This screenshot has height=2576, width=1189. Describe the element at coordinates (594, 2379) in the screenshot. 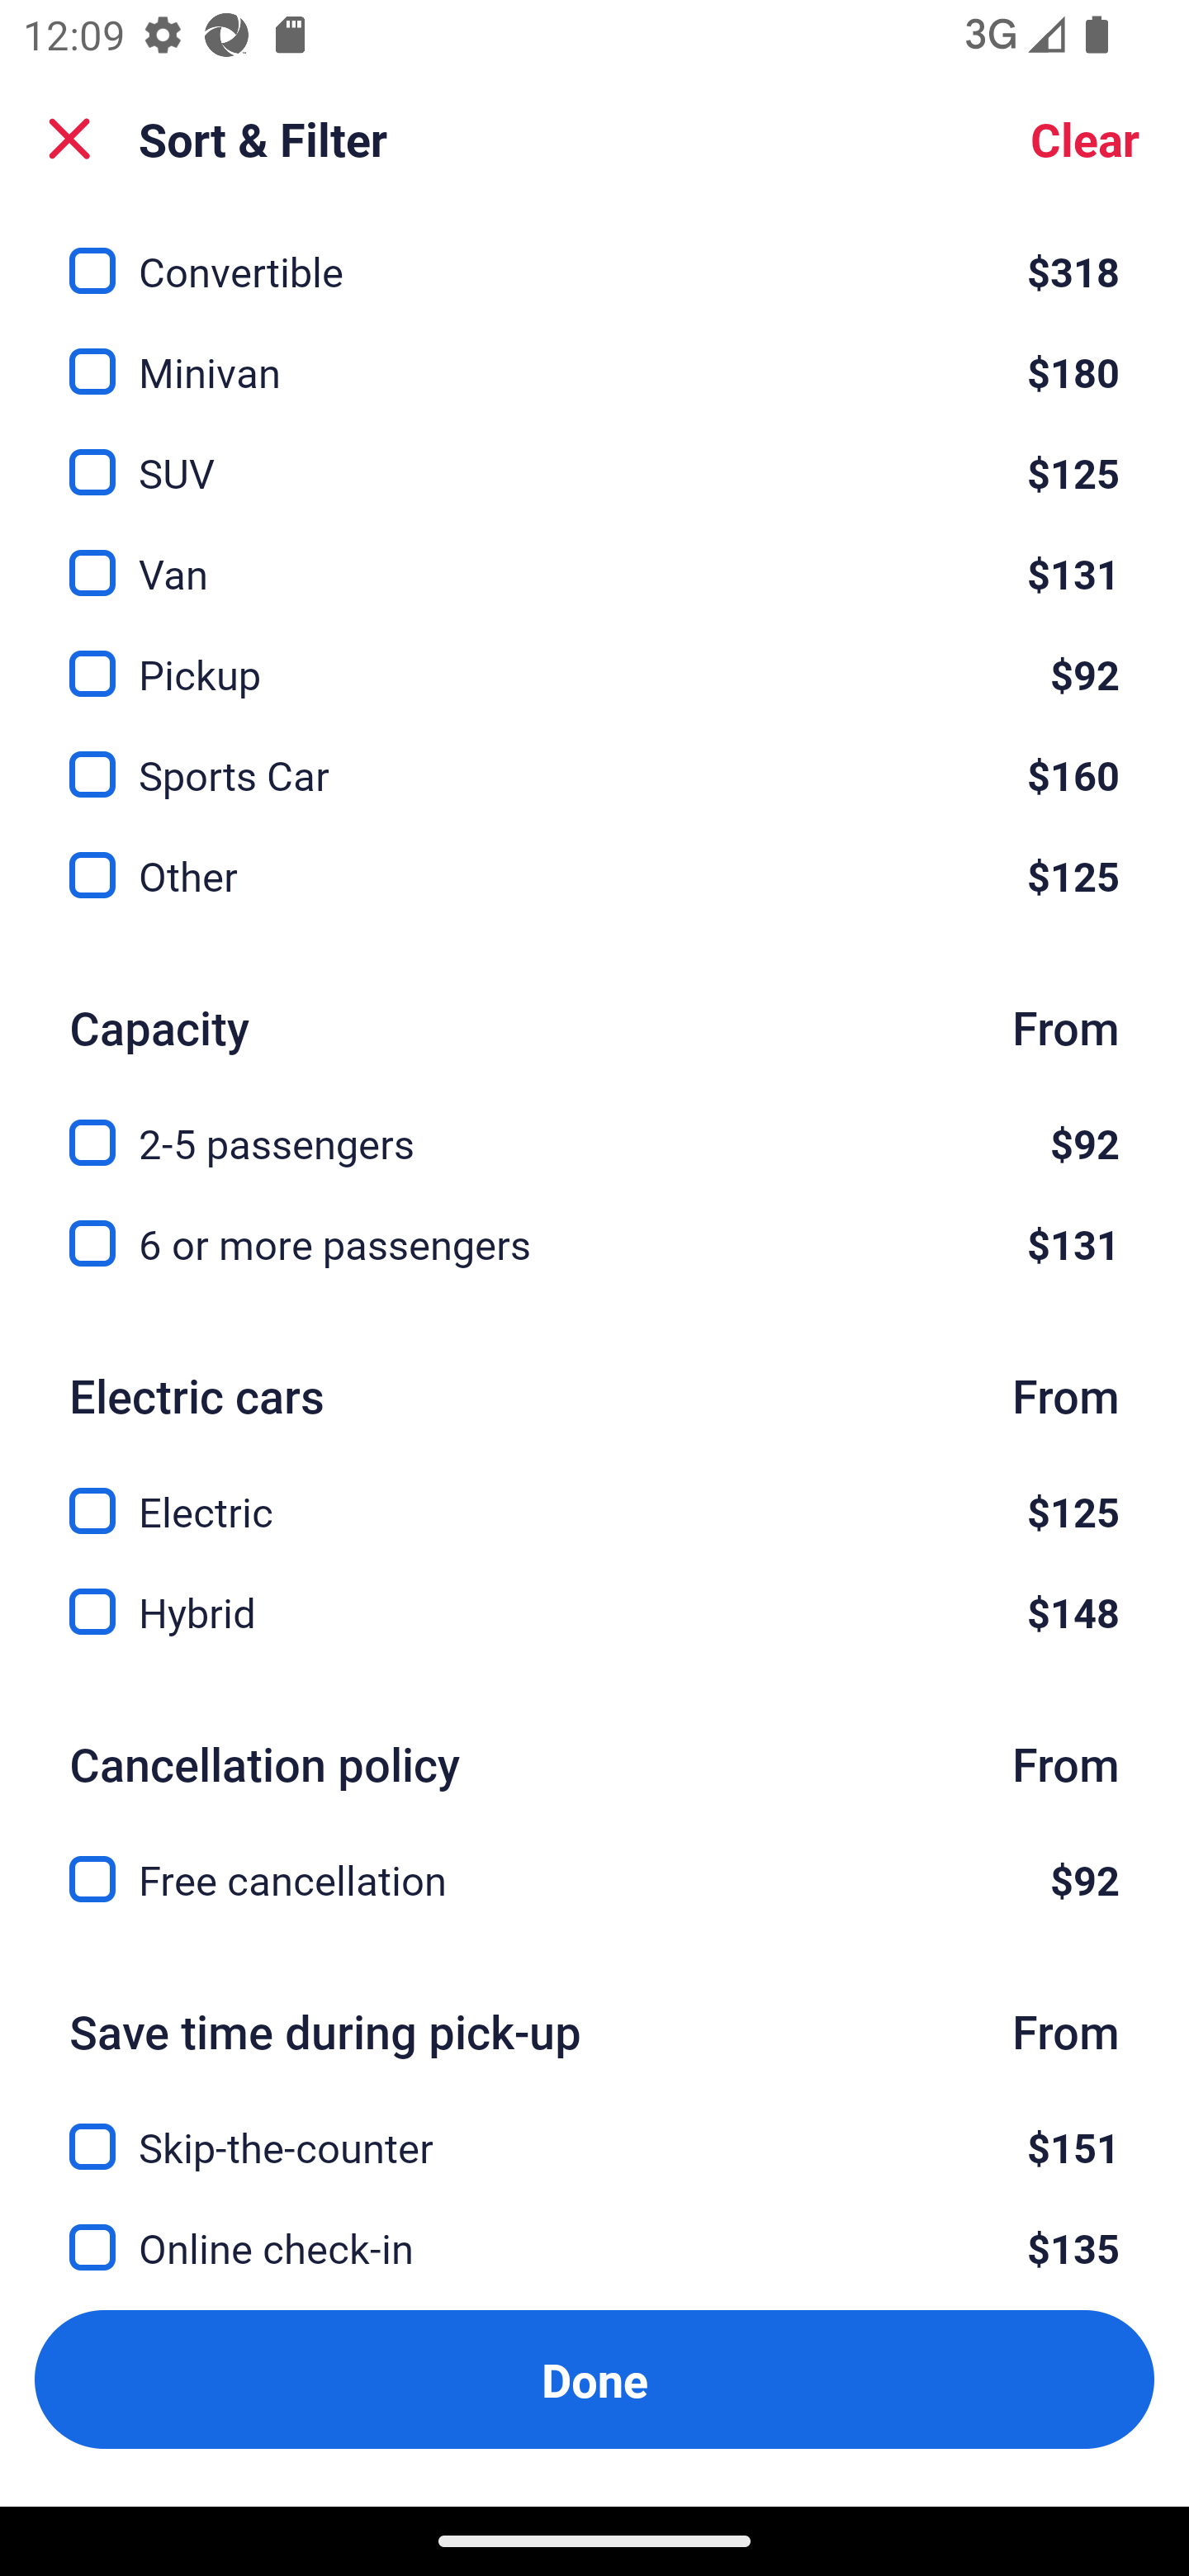

I see `Apply and close Sort and Filter Done` at that location.